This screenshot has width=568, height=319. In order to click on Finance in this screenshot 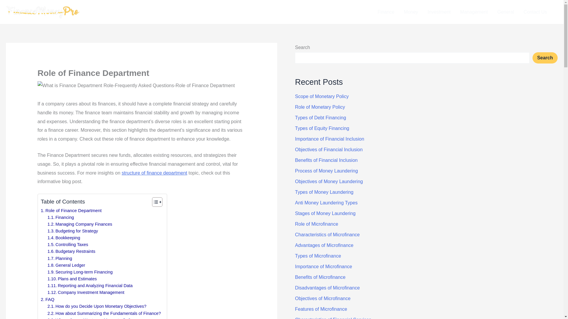, I will do `click(386, 12)`.